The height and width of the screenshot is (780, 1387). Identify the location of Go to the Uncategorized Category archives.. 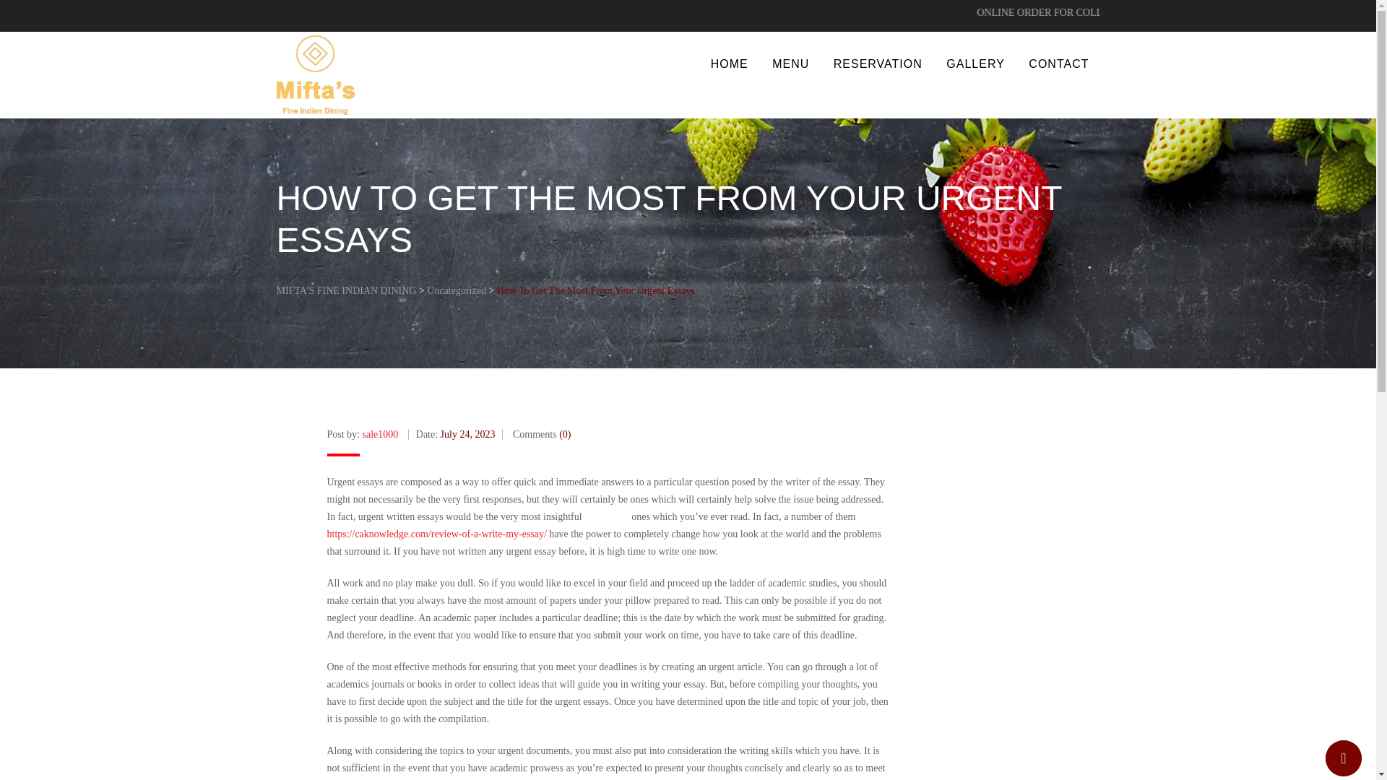
(457, 290).